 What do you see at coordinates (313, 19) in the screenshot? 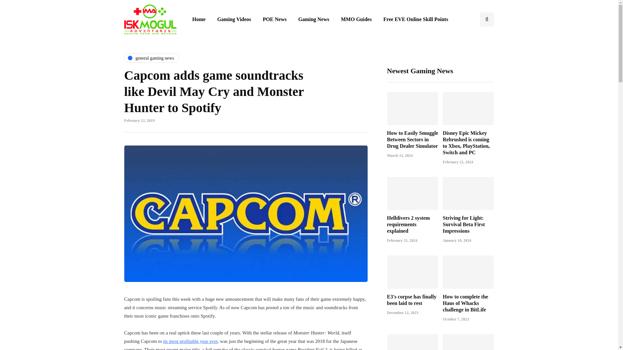
I see `Gaming News` at bounding box center [313, 19].